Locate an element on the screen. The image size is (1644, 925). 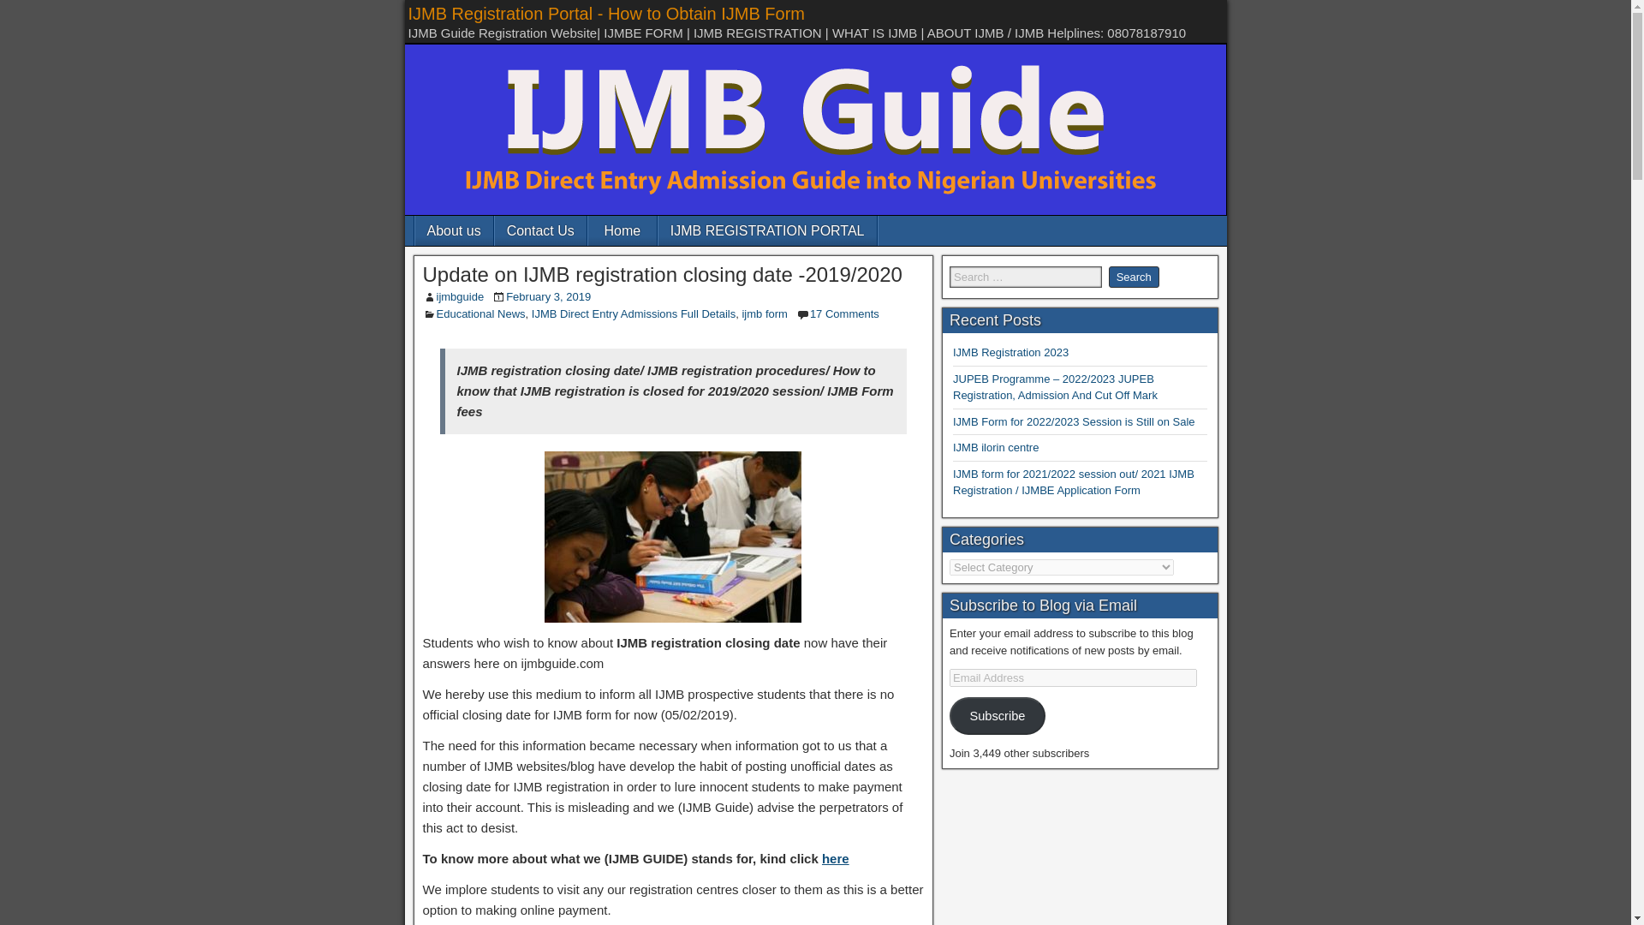
February 3, 2019 is located at coordinates (548, 296).